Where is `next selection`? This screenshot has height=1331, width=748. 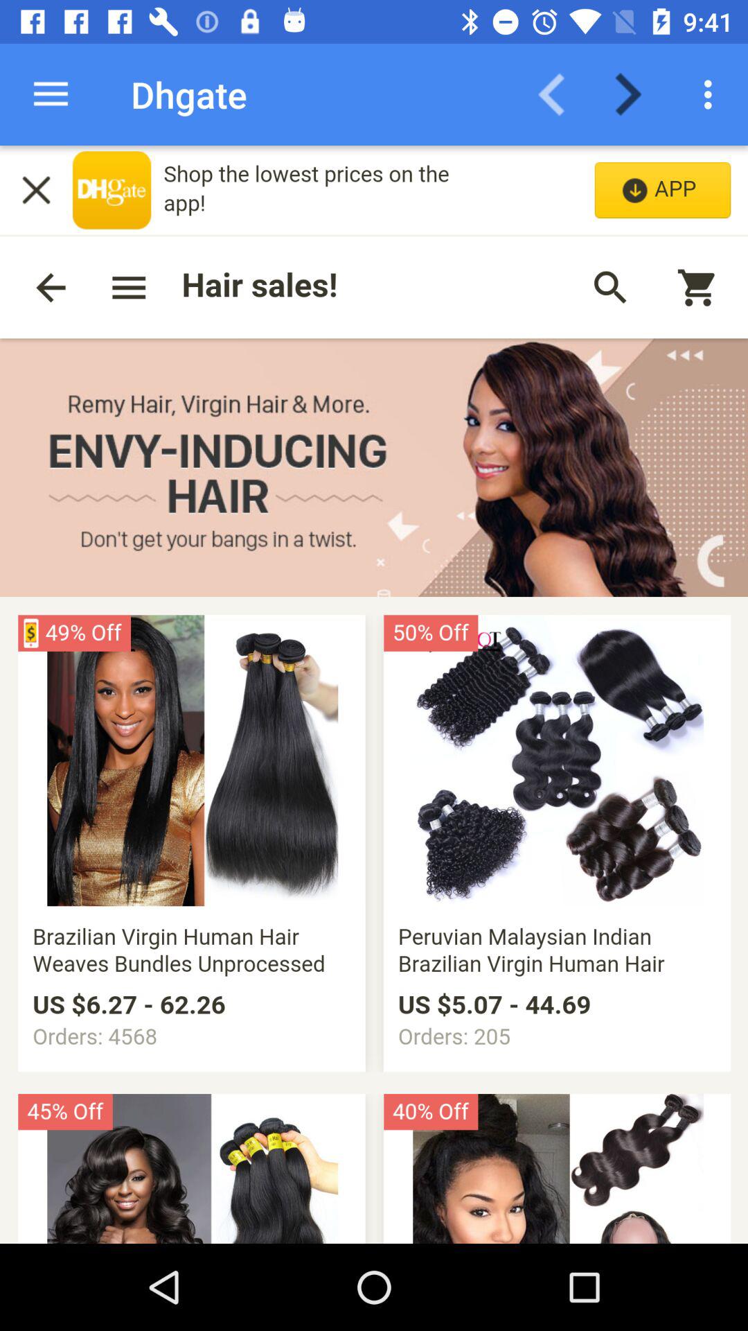
next selection is located at coordinates (637, 94).